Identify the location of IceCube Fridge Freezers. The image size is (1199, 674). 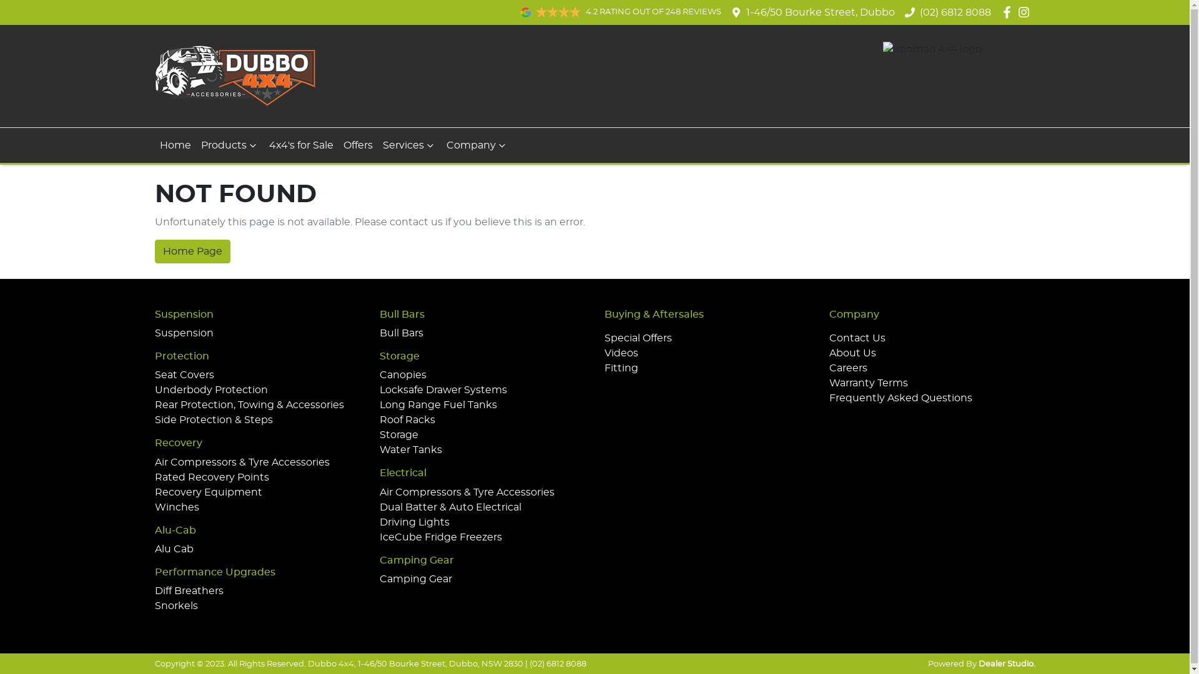
(441, 537).